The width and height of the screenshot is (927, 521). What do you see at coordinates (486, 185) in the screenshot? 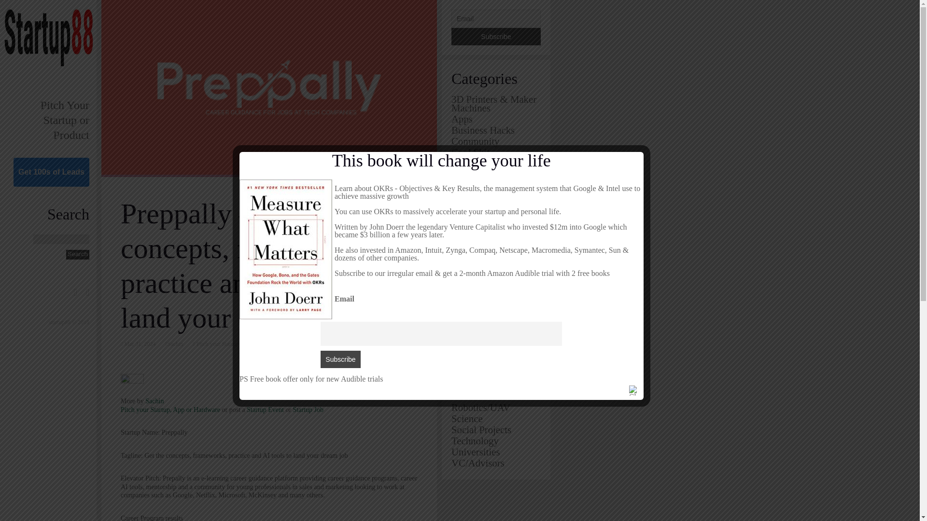
I see `Daily Startup Tip` at bounding box center [486, 185].